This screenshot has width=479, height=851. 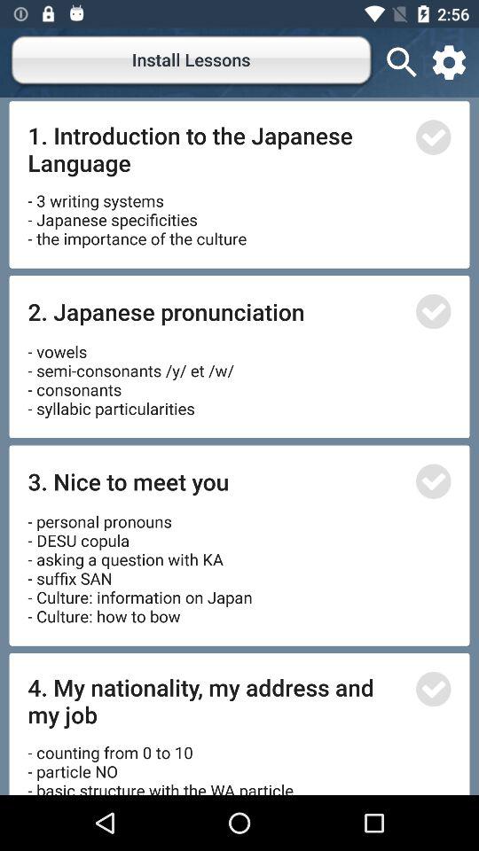 I want to click on search, so click(x=402, y=62).